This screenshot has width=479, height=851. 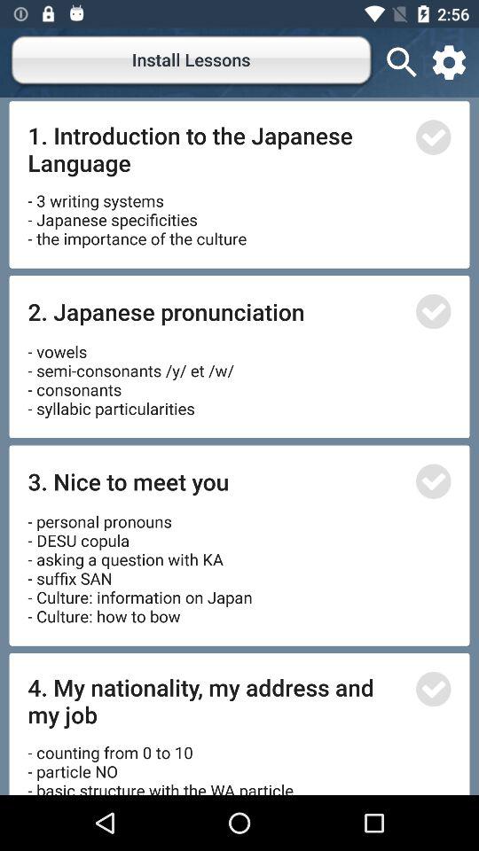 I want to click on search, so click(x=402, y=62).